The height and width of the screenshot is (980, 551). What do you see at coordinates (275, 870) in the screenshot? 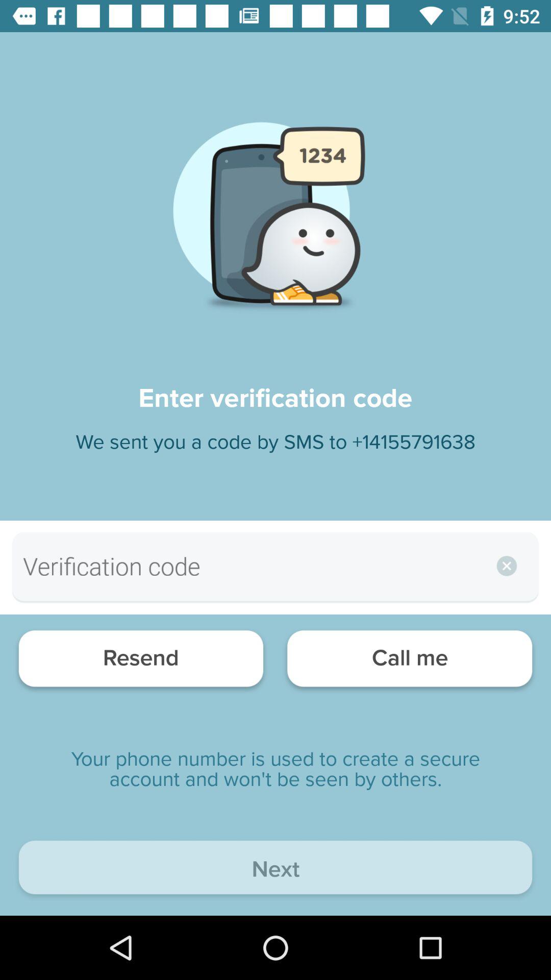
I see `turn on icon below the your phone number icon` at bounding box center [275, 870].